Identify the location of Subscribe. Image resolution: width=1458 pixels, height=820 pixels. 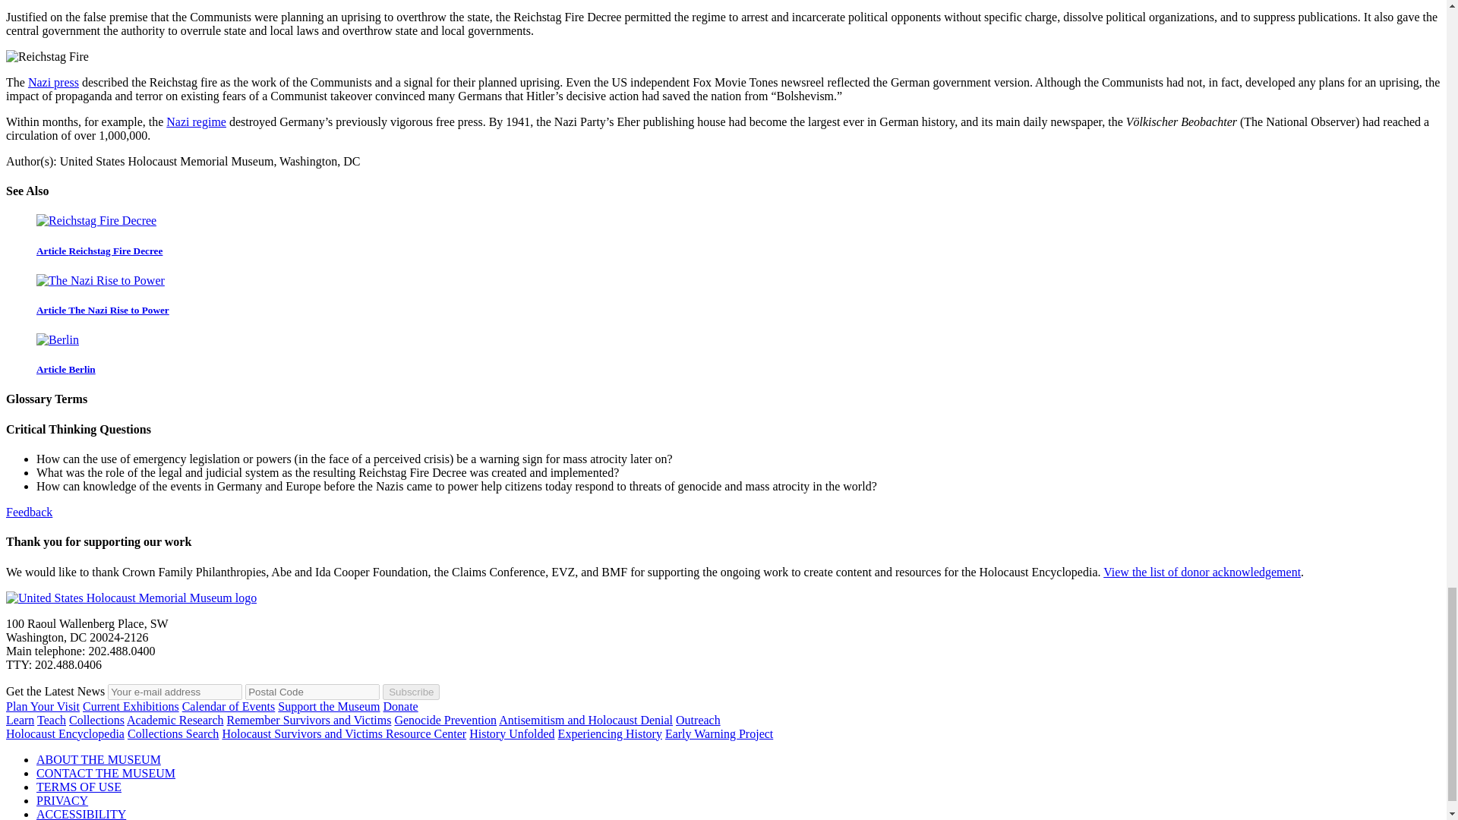
(411, 691).